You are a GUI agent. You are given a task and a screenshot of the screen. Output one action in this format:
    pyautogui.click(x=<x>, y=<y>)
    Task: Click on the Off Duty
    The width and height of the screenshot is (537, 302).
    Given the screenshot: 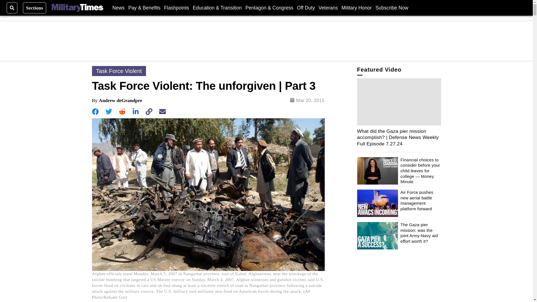 What is the action you would take?
    pyautogui.click(x=306, y=8)
    